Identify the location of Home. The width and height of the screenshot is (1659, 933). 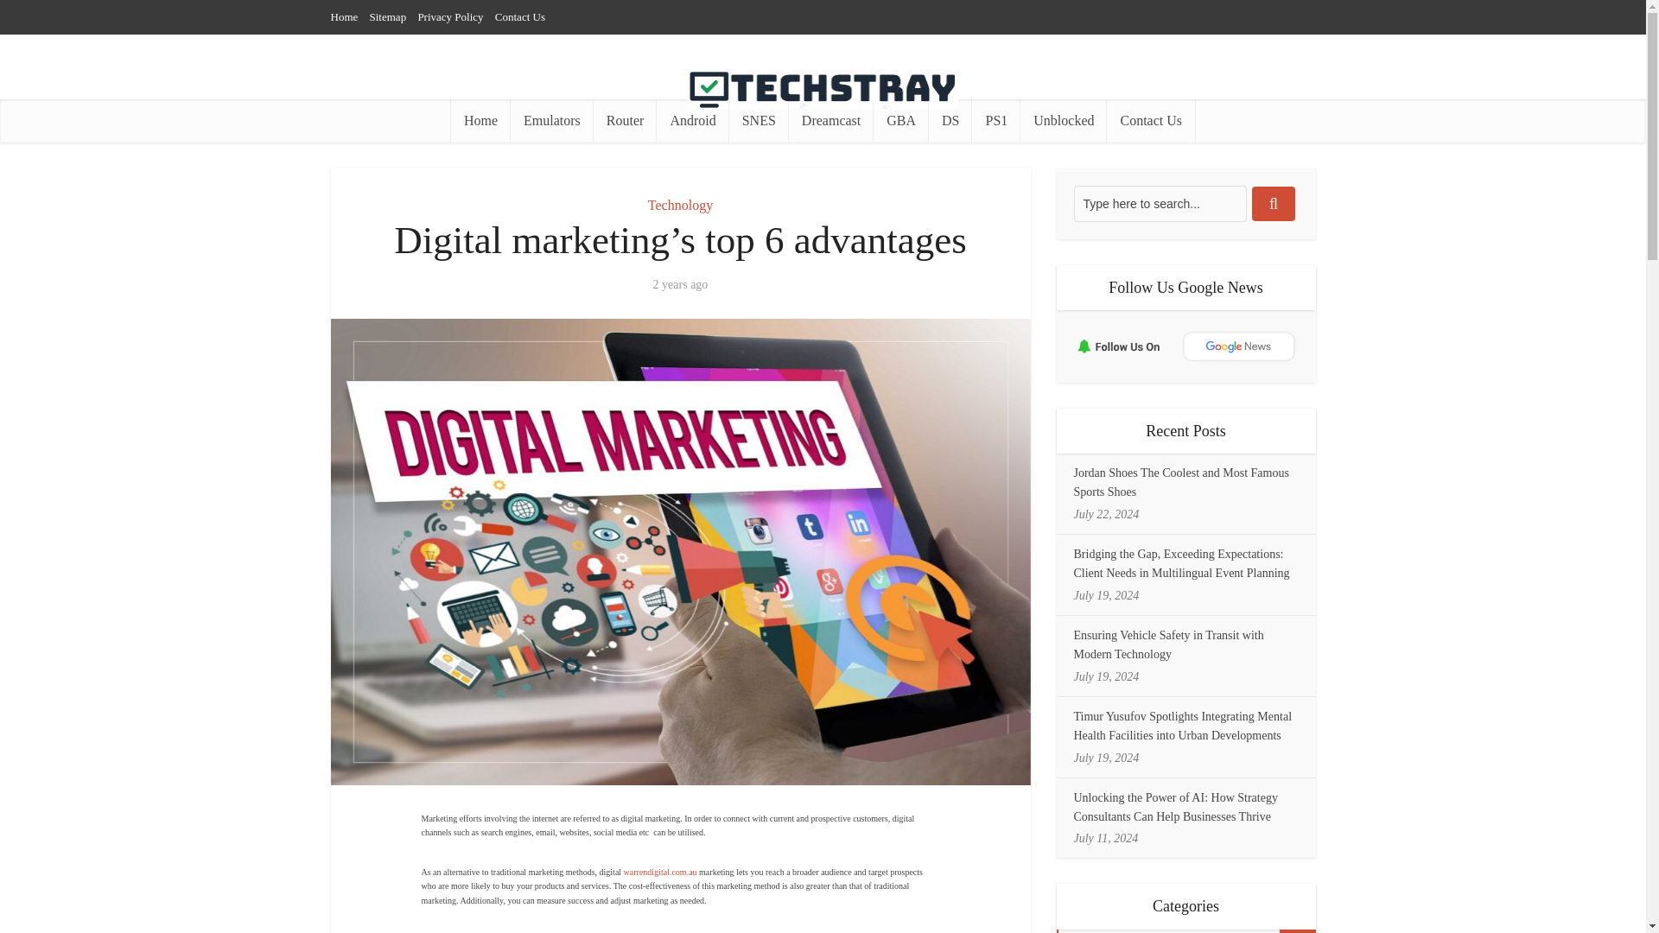
(480, 121).